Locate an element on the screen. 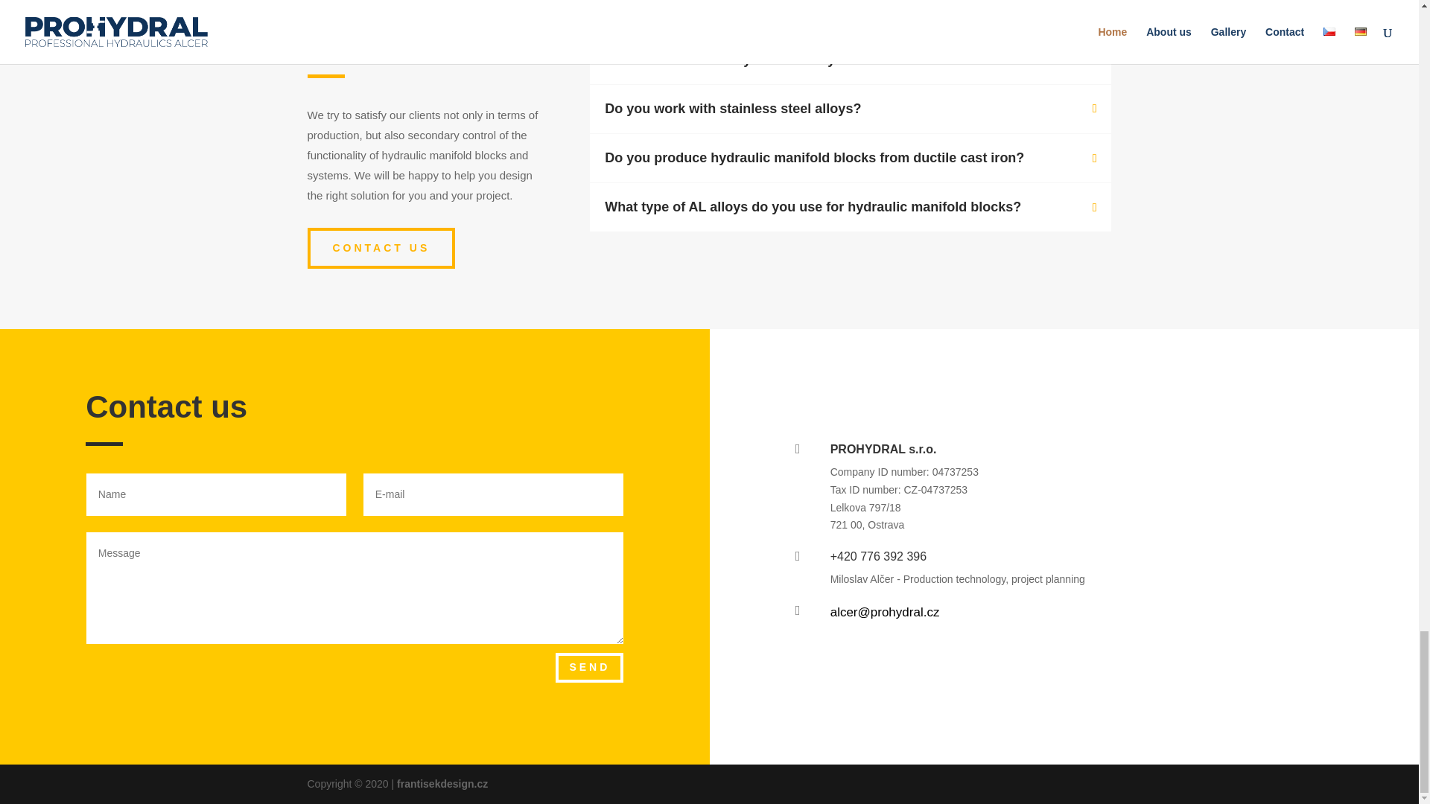 The image size is (1430, 804). SEND is located at coordinates (590, 666).